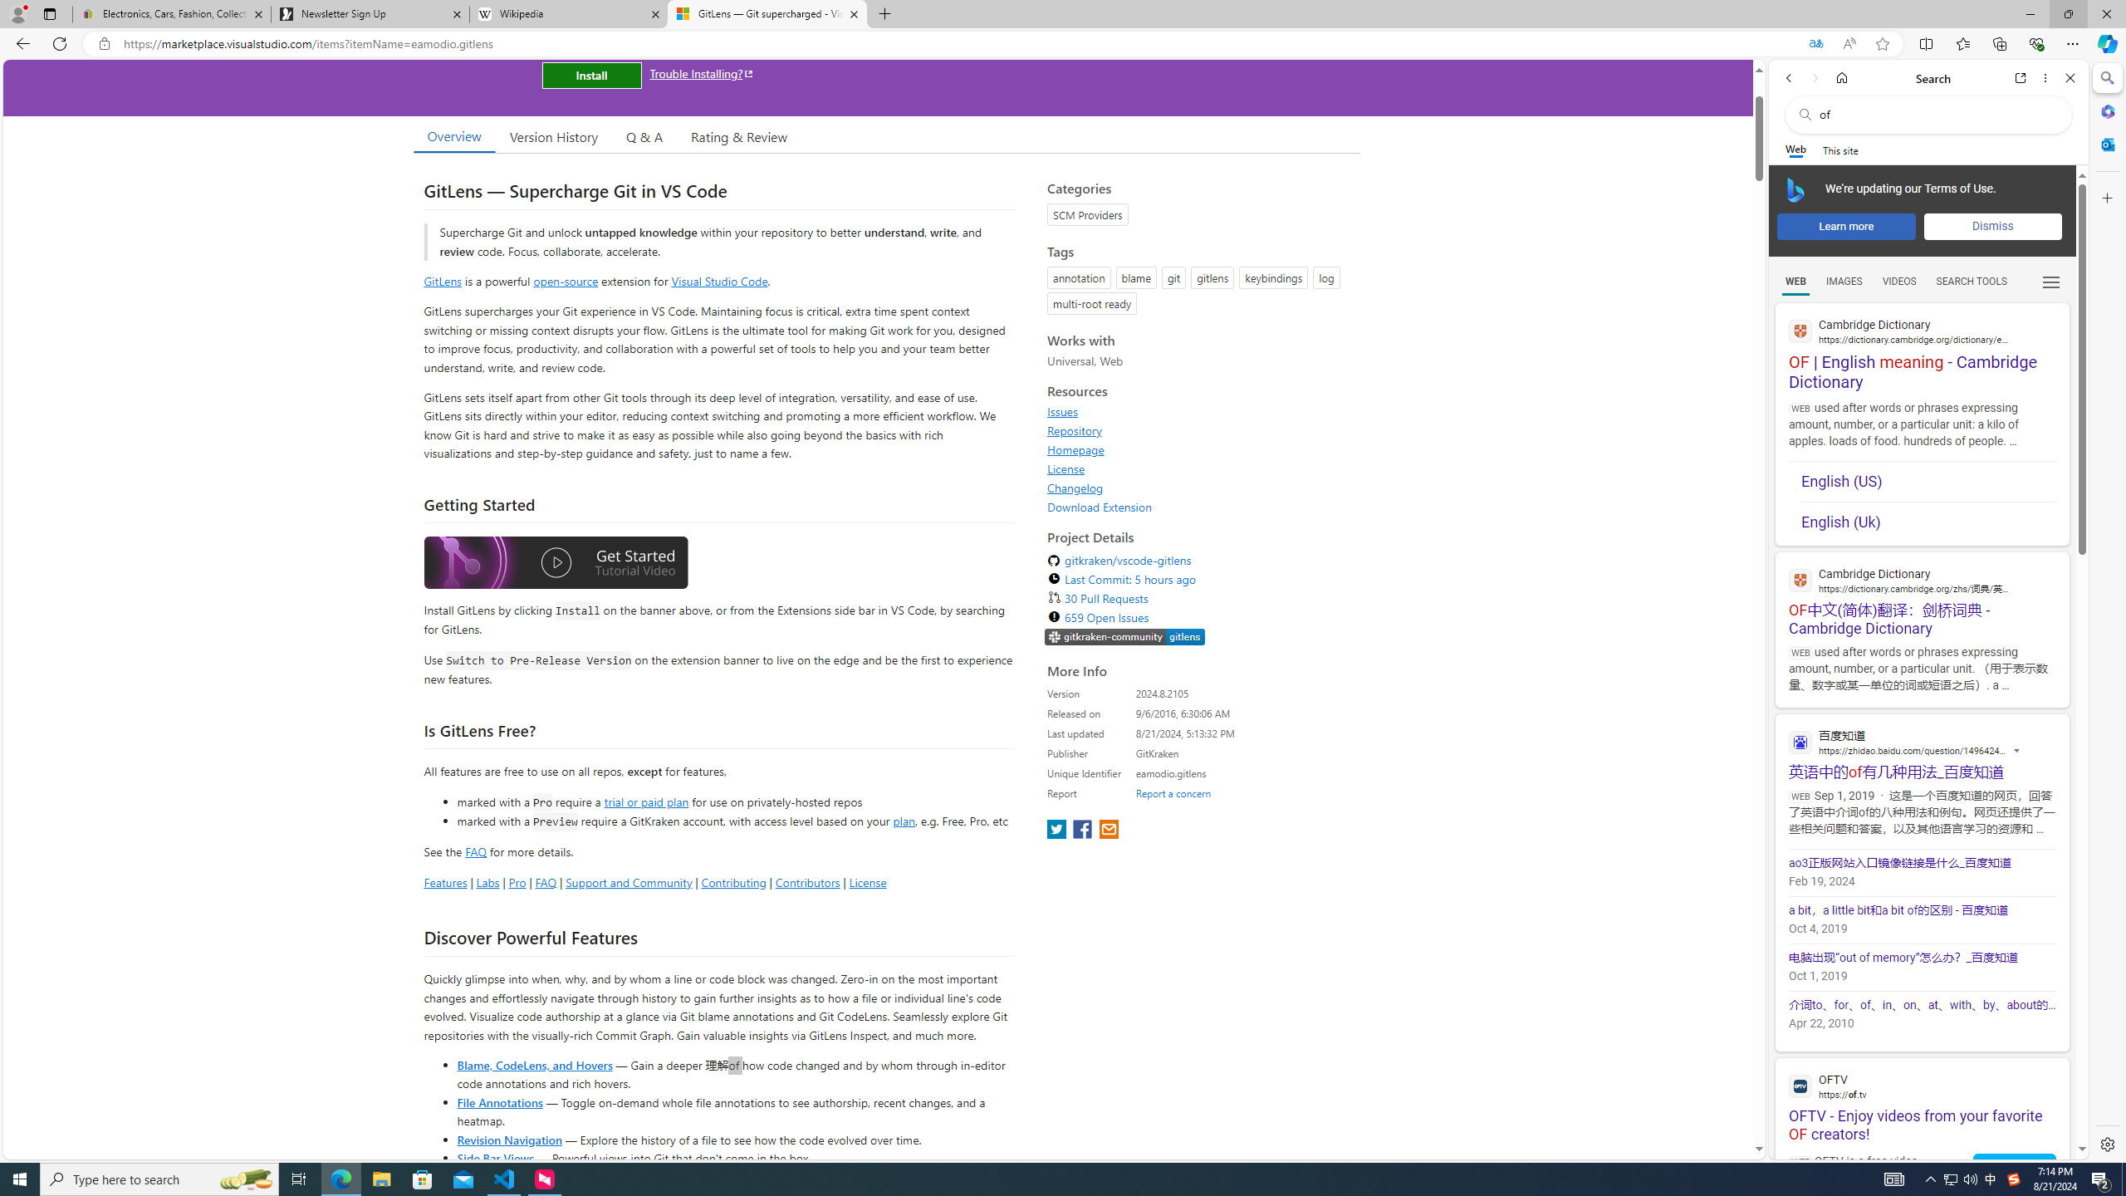 The image size is (2126, 1196). I want to click on Features, so click(445, 882).